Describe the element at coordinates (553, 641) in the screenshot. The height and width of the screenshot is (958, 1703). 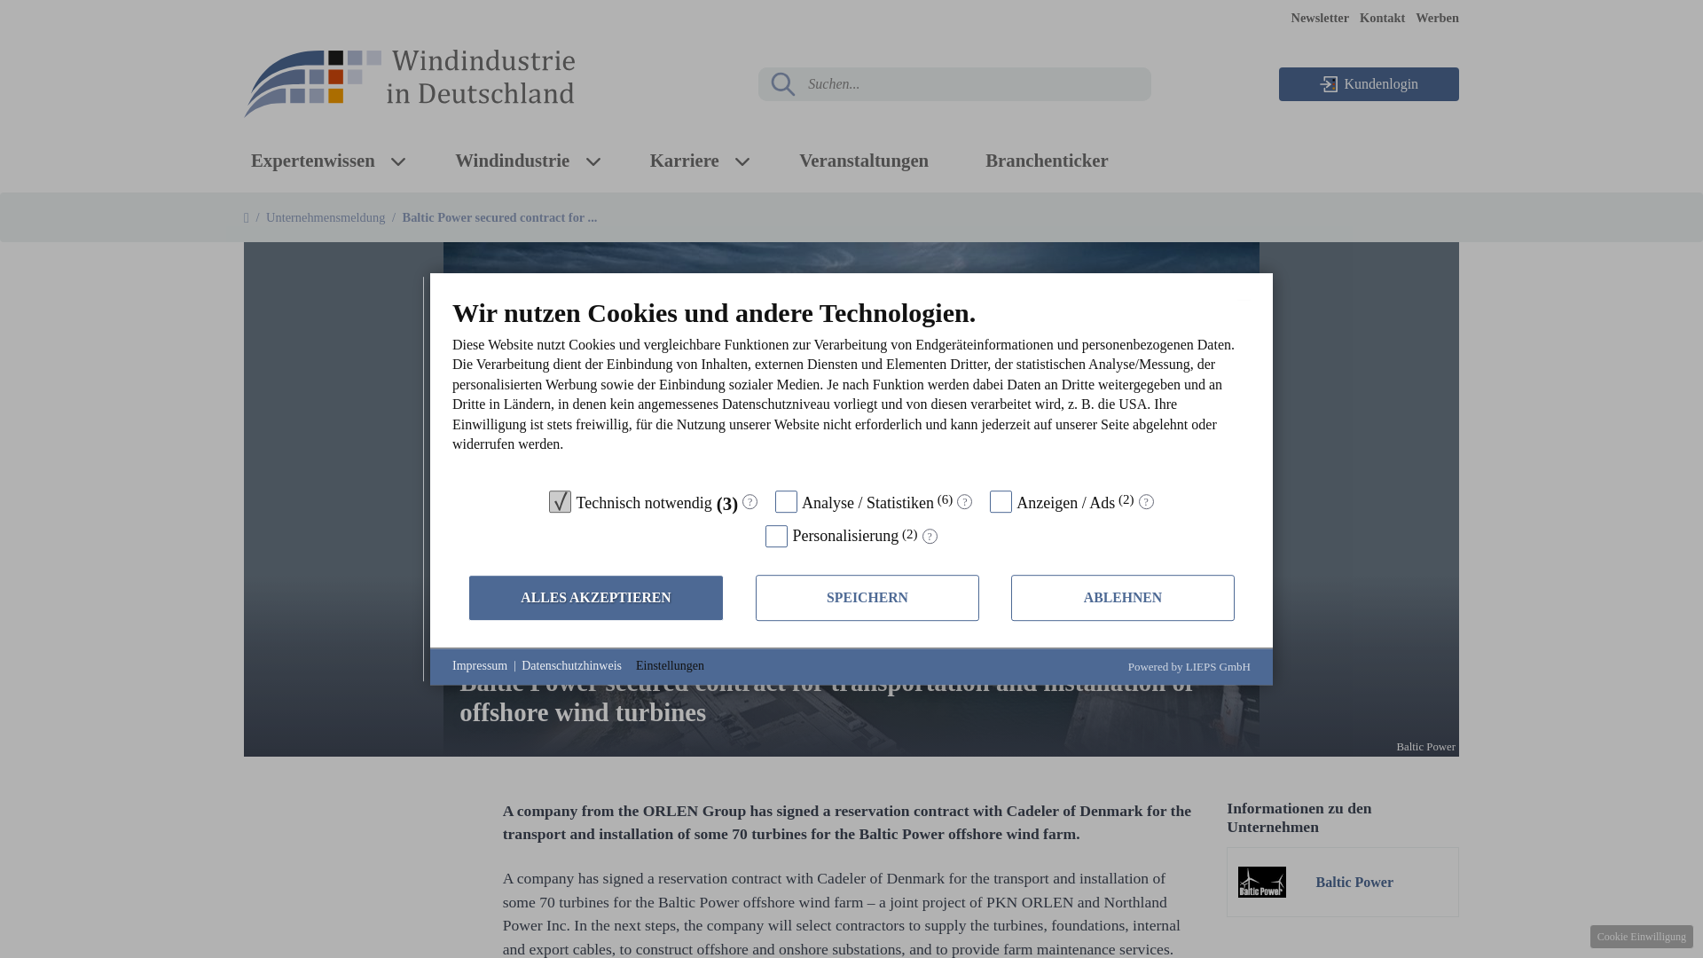
I see `UNTERNEHMENSMELDUNG` at that location.